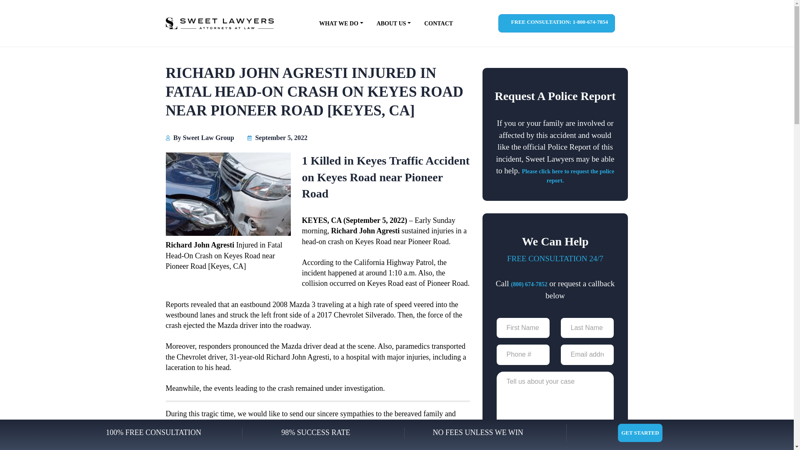 The height and width of the screenshot is (450, 800). What do you see at coordinates (394, 23) in the screenshot?
I see `About Us` at bounding box center [394, 23].